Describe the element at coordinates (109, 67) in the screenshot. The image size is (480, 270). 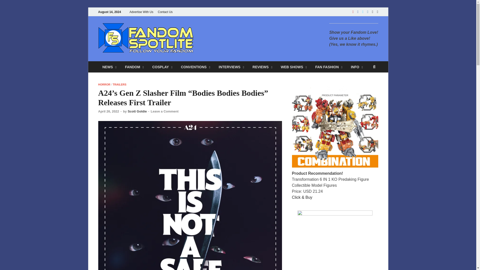
I see `NEWS` at that location.